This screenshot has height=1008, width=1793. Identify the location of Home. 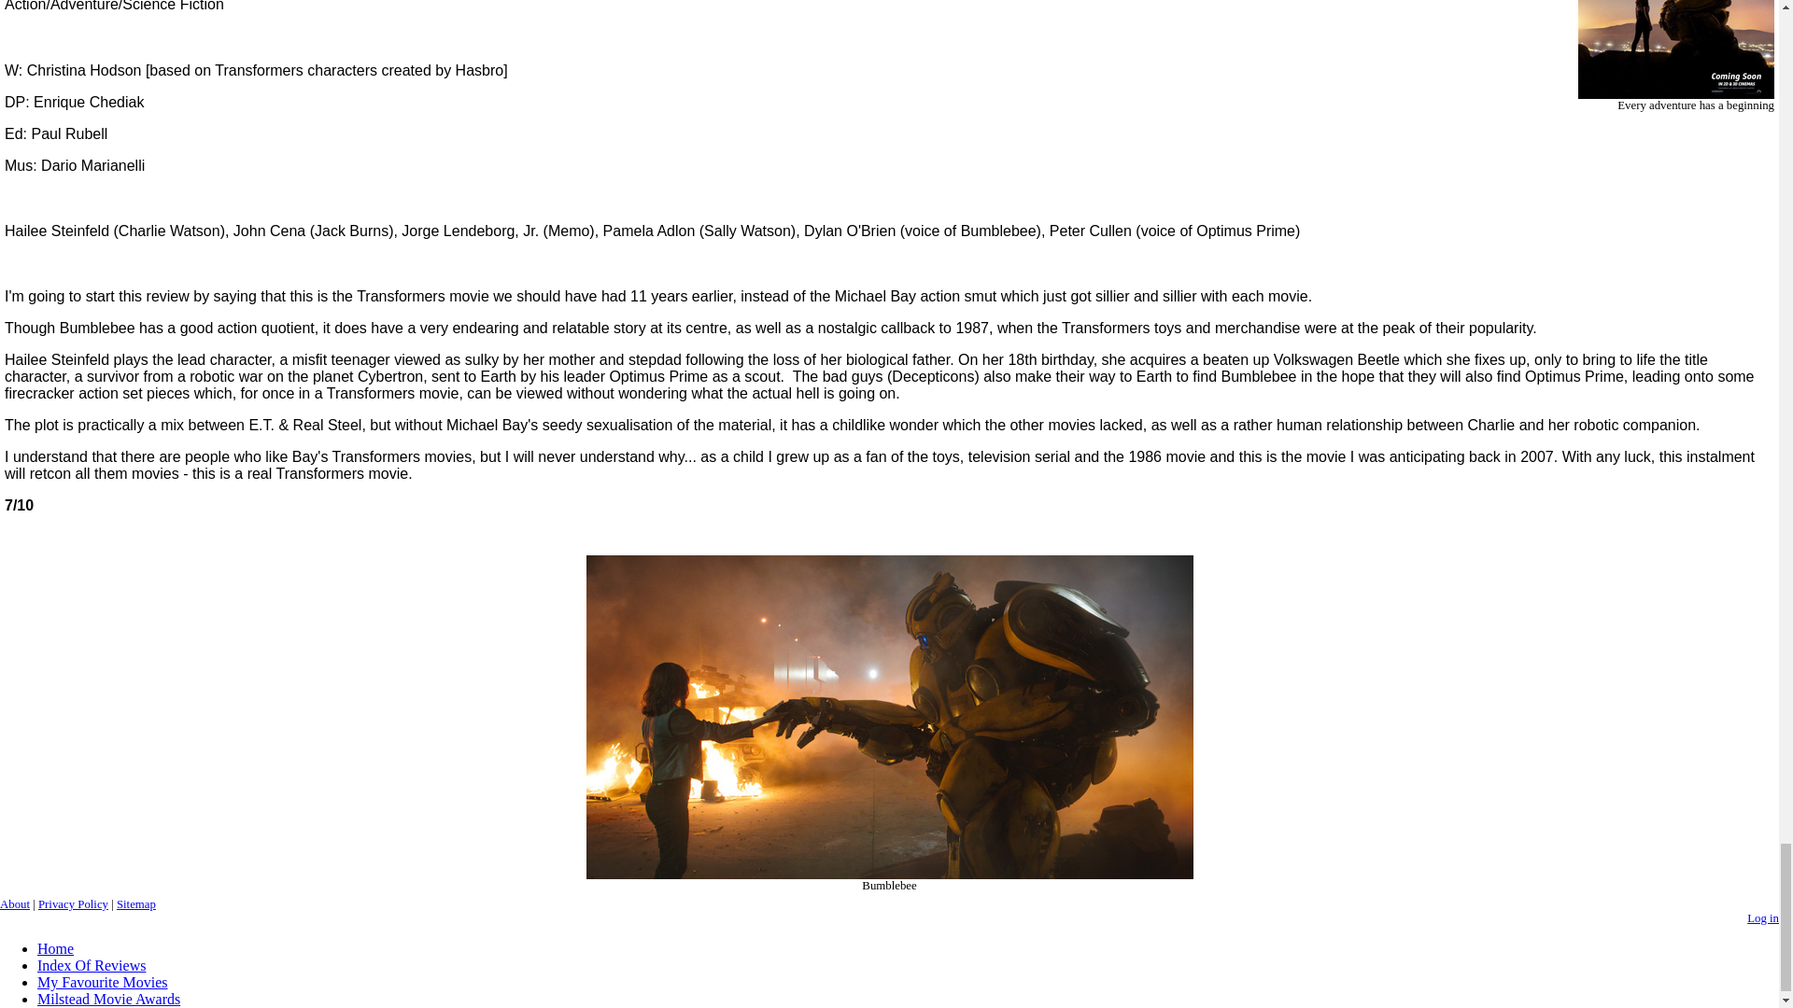
(55, 948).